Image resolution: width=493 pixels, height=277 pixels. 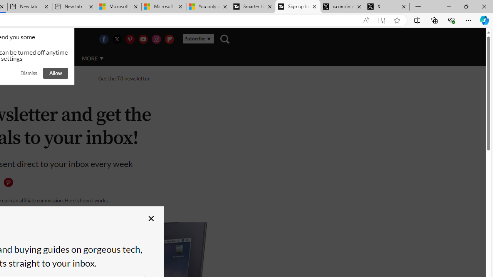 What do you see at coordinates (124, 78) in the screenshot?
I see `Get the T3 newsletter` at bounding box center [124, 78].